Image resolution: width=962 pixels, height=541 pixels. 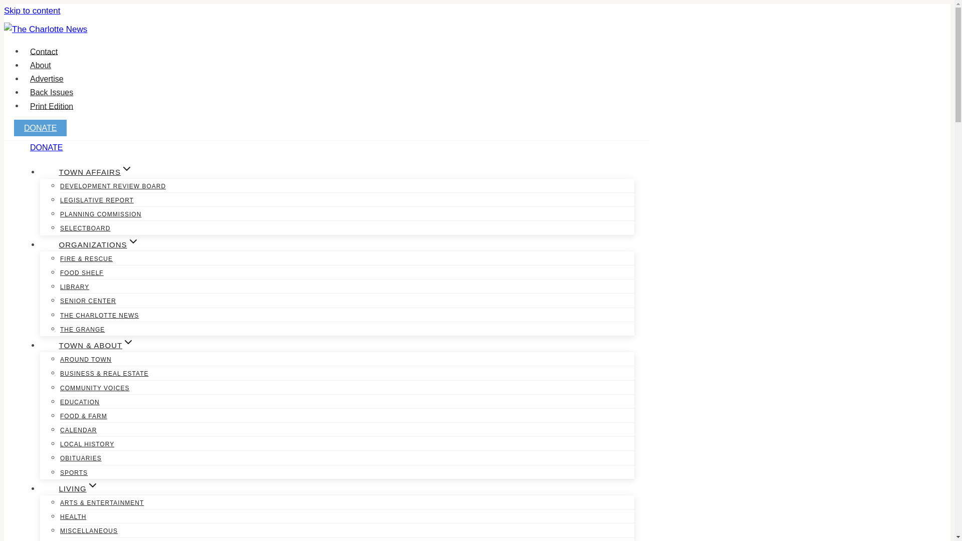 I want to click on LIVINGEXPAND, so click(x=79, y=488).